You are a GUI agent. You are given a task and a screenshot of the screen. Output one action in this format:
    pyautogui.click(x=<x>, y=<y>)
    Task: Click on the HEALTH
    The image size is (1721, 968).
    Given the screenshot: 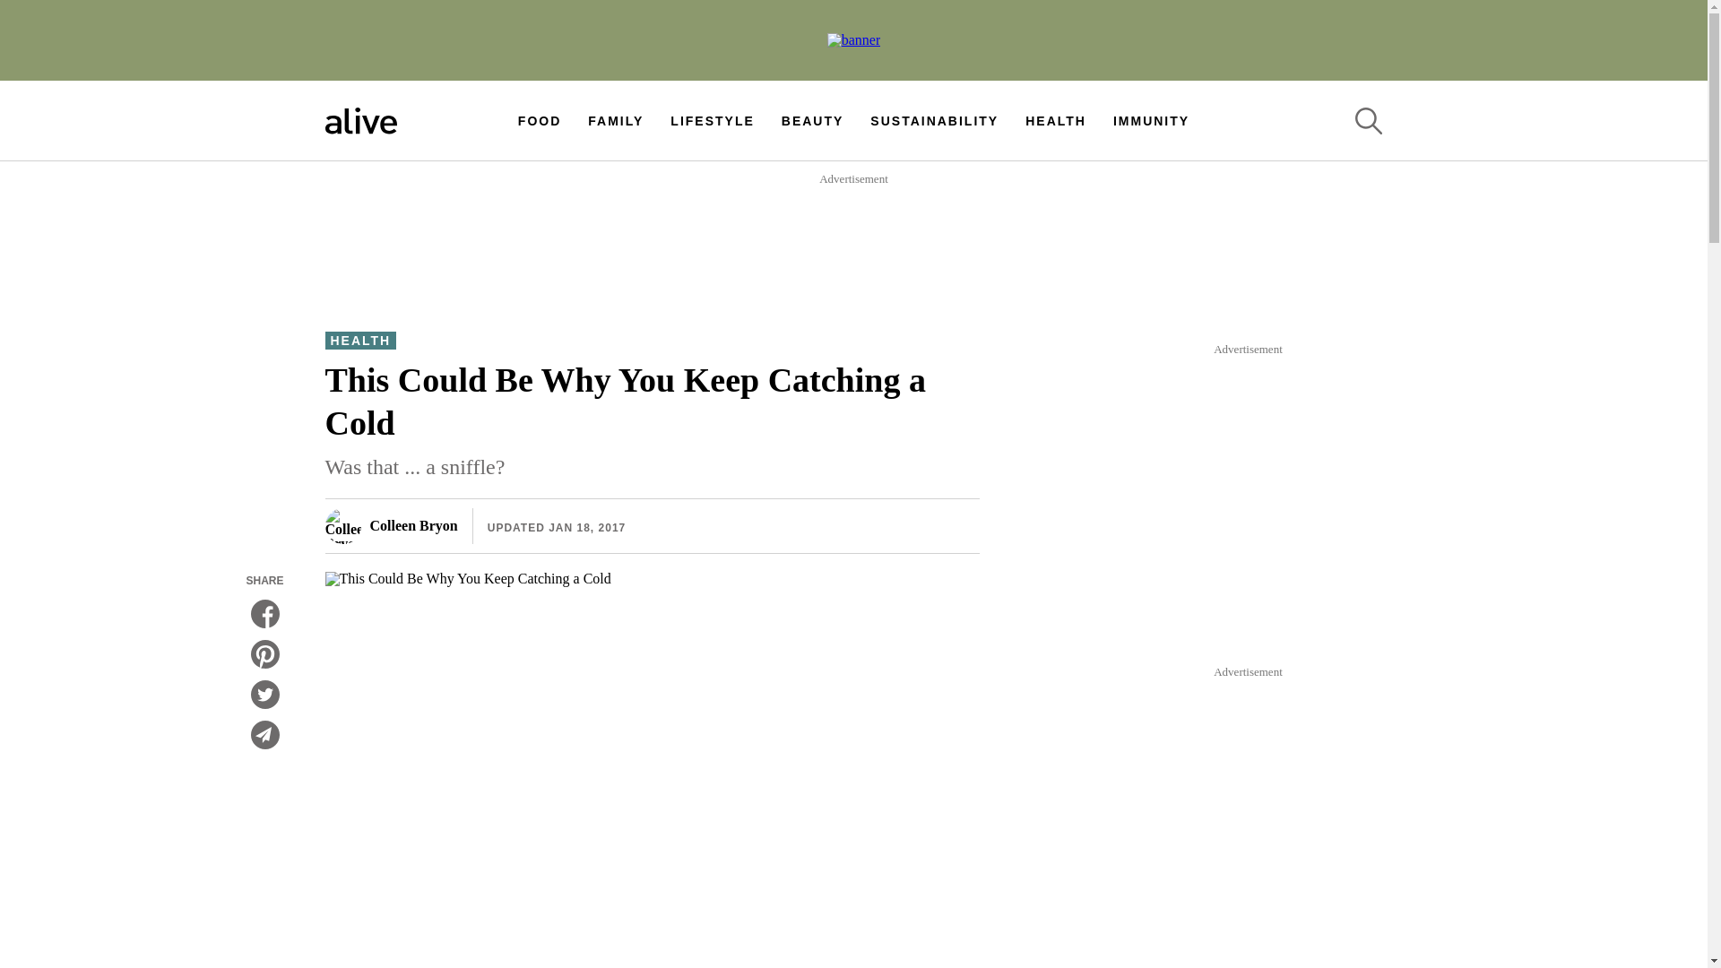 What is the action you would take?
    pyautogui.click(x=1056, y=120)
    